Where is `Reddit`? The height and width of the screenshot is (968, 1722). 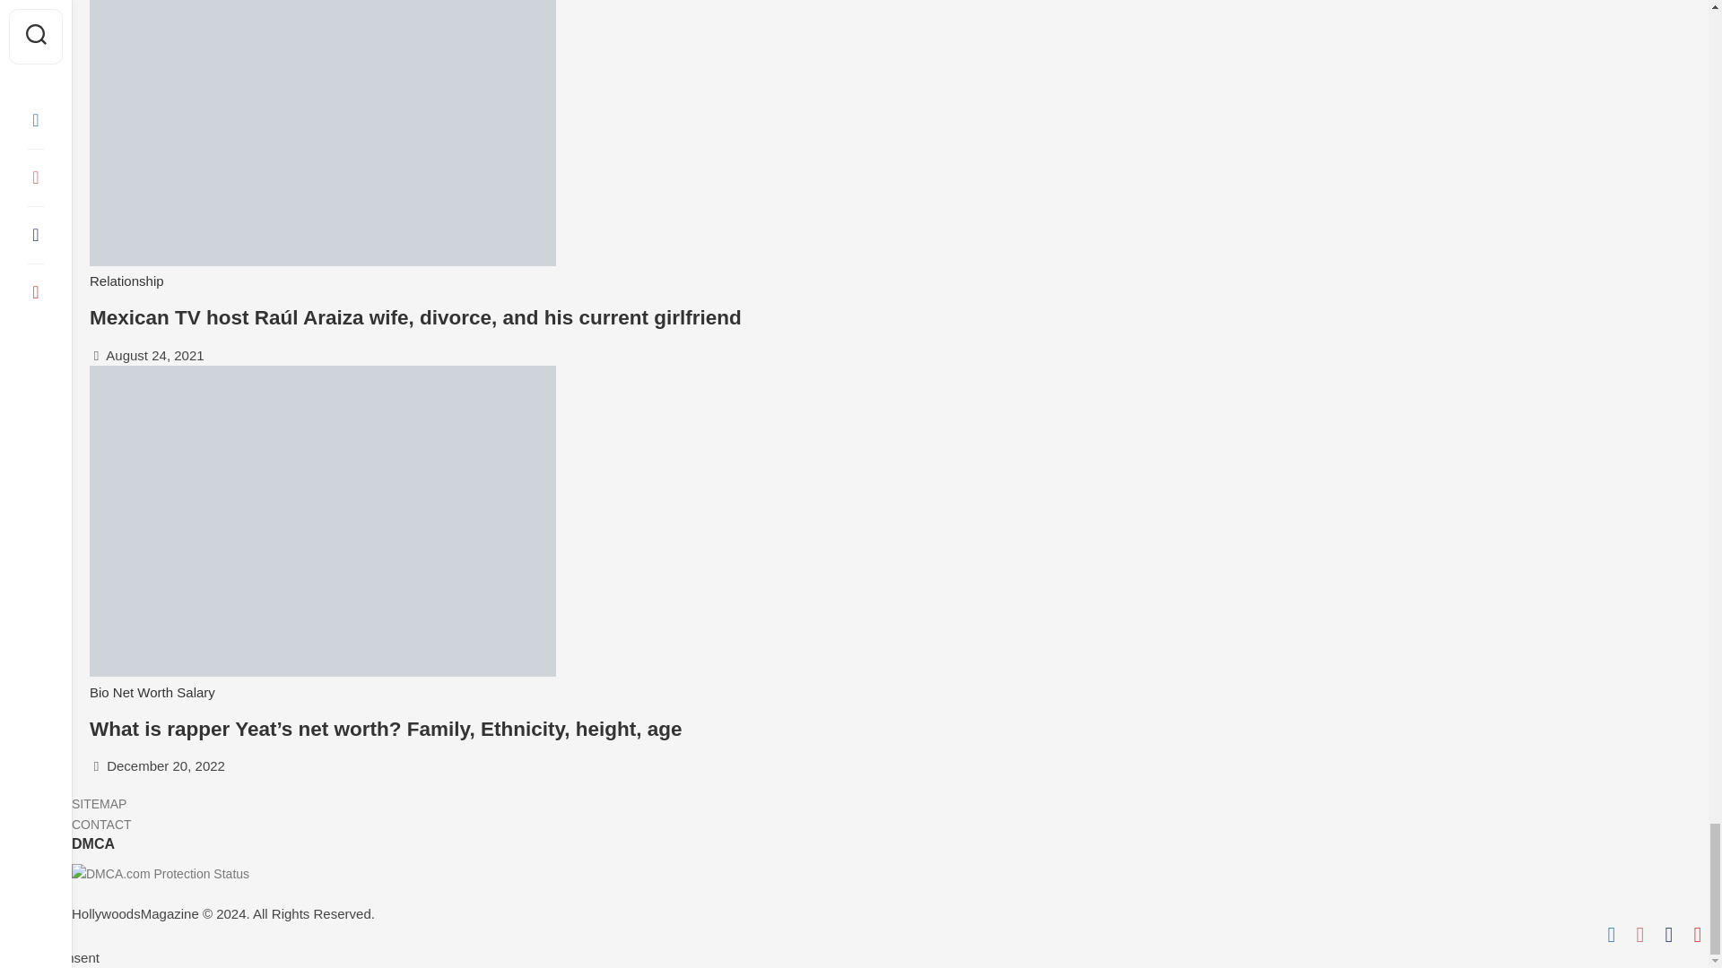
Reddit is located at coordinates (1639, 935).